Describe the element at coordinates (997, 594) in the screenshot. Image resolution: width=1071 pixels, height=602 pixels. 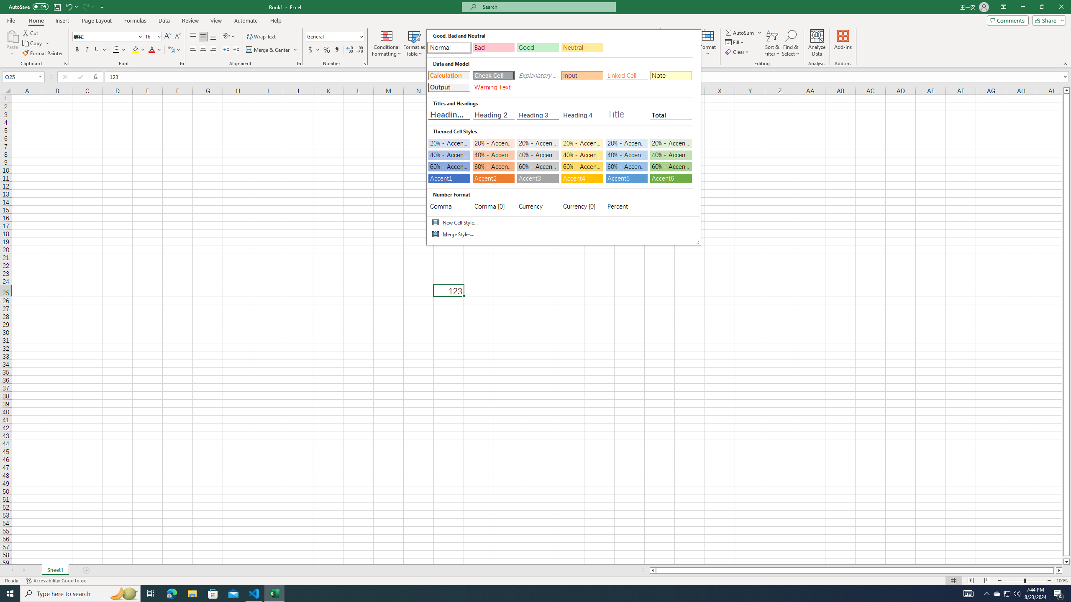
I see `Format Cell Number` at that location.